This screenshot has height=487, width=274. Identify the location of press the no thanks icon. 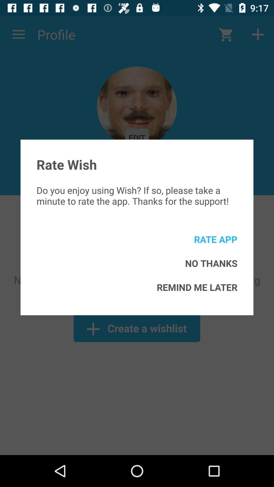
(211, 263).